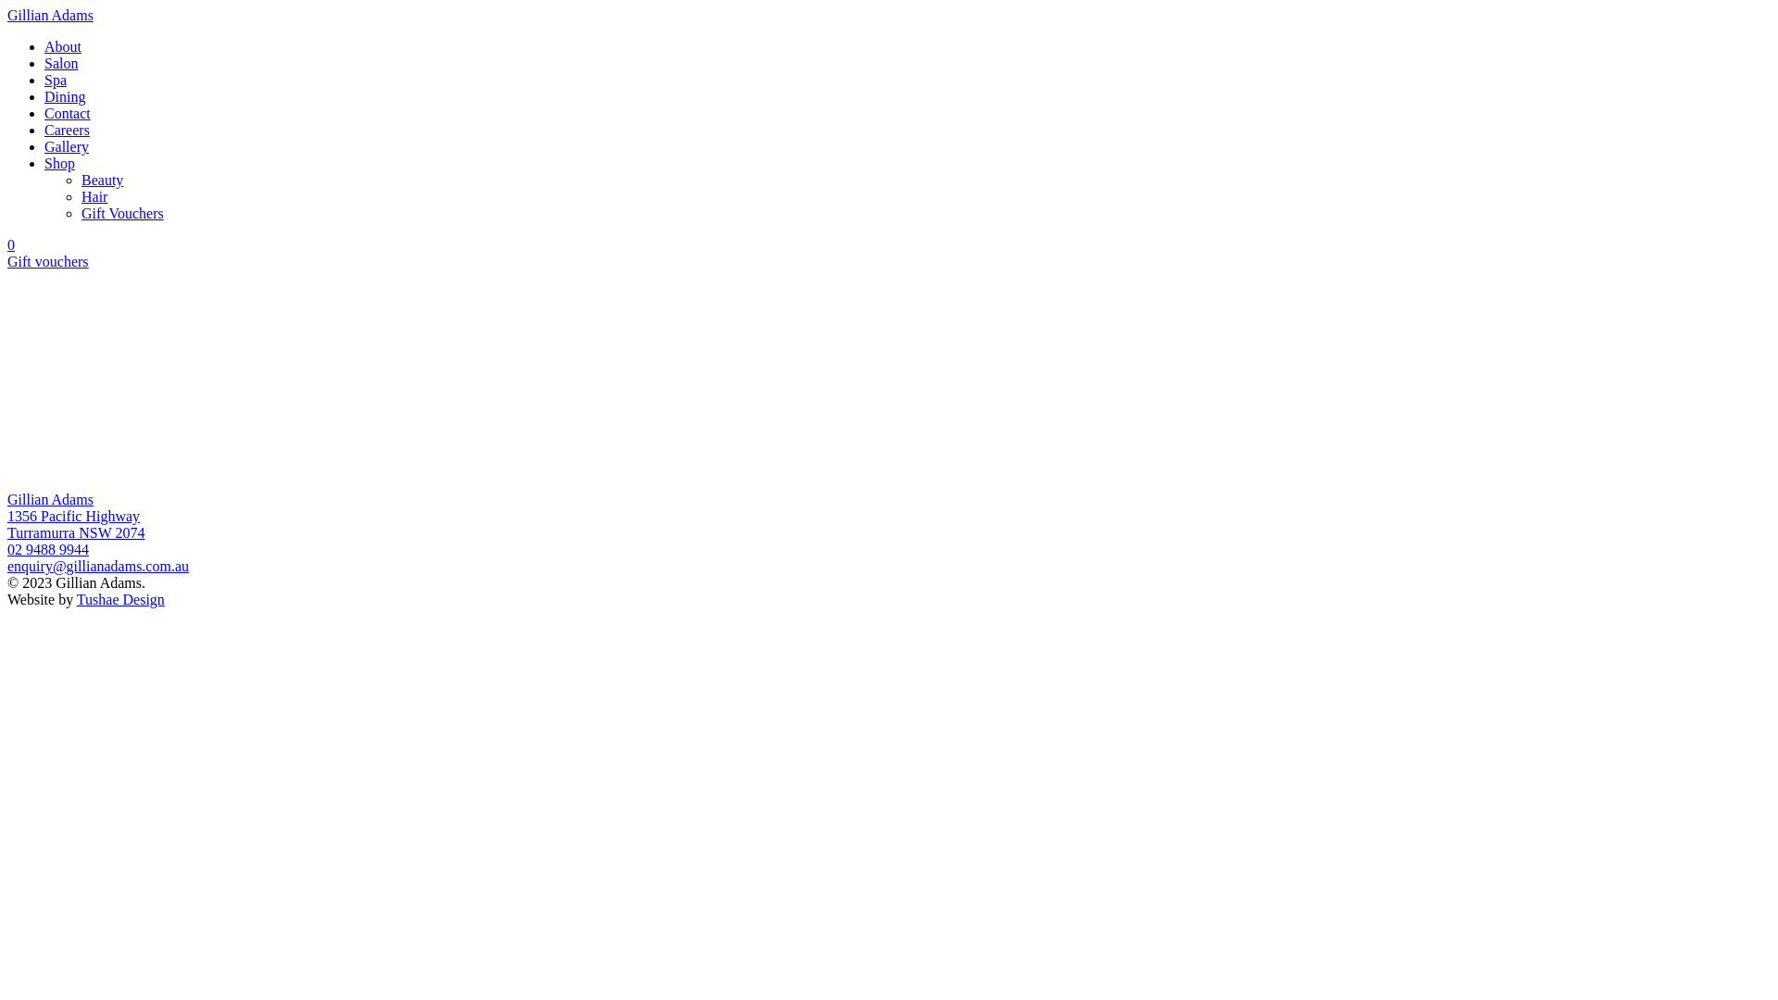 The height and width of the screenshot is (1000, 1778). I want to click on Salon, so click(61, 63).